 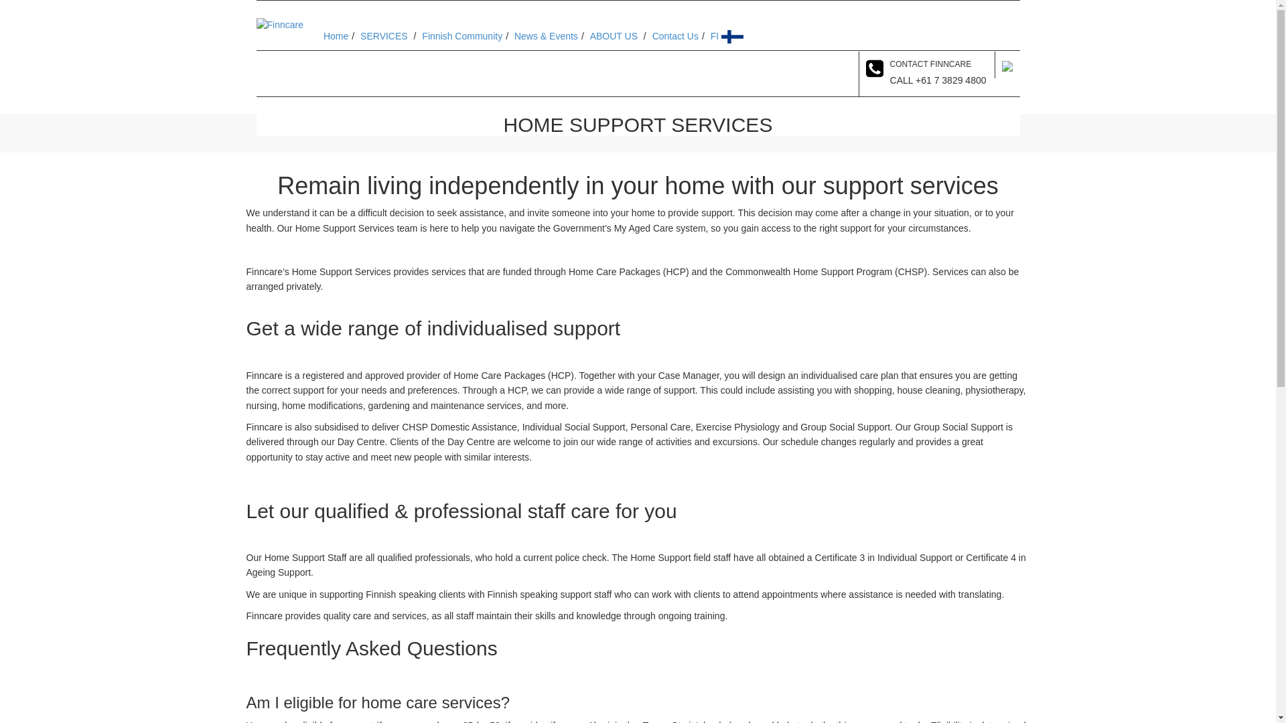 What do you see at coordinates (462, 36) in the screenshot?
I see `Finnish Community` at bounding box center [462, 36].